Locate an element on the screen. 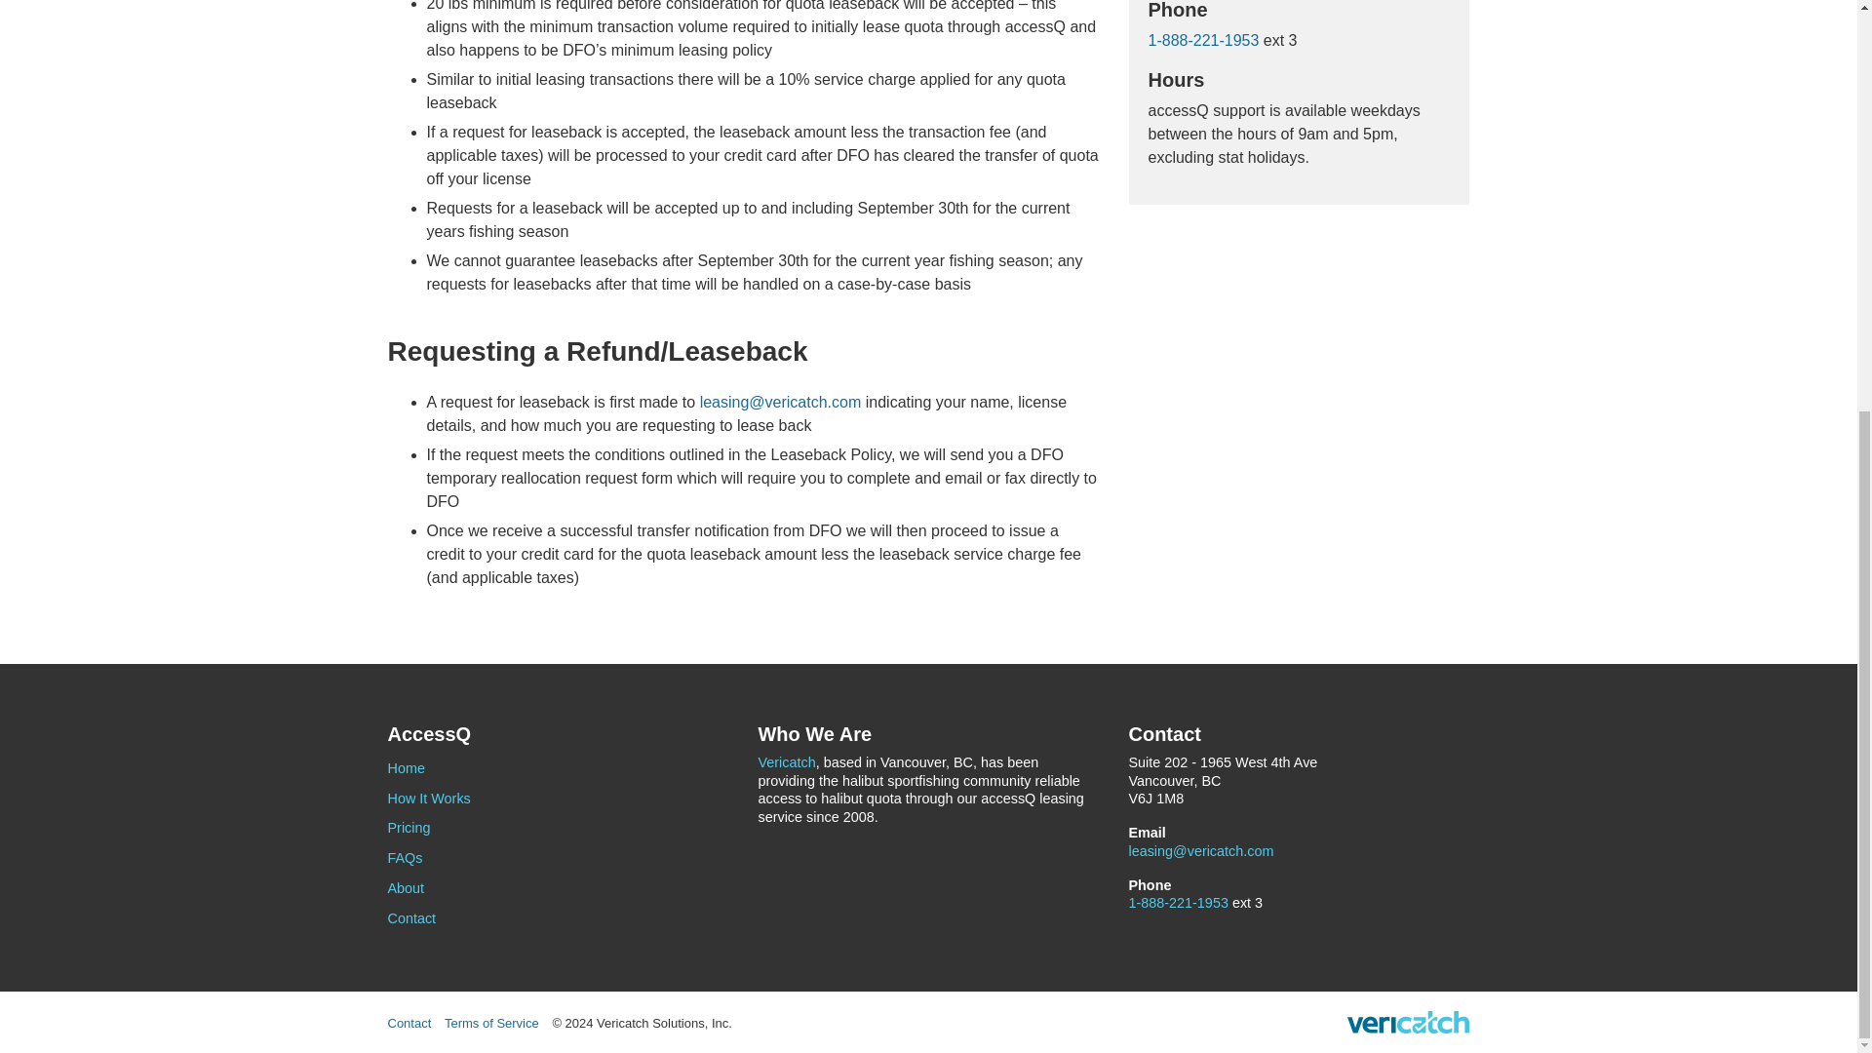 The height and width of the screenshot is (1053, 1872). About is located at coordinates (558, 888).